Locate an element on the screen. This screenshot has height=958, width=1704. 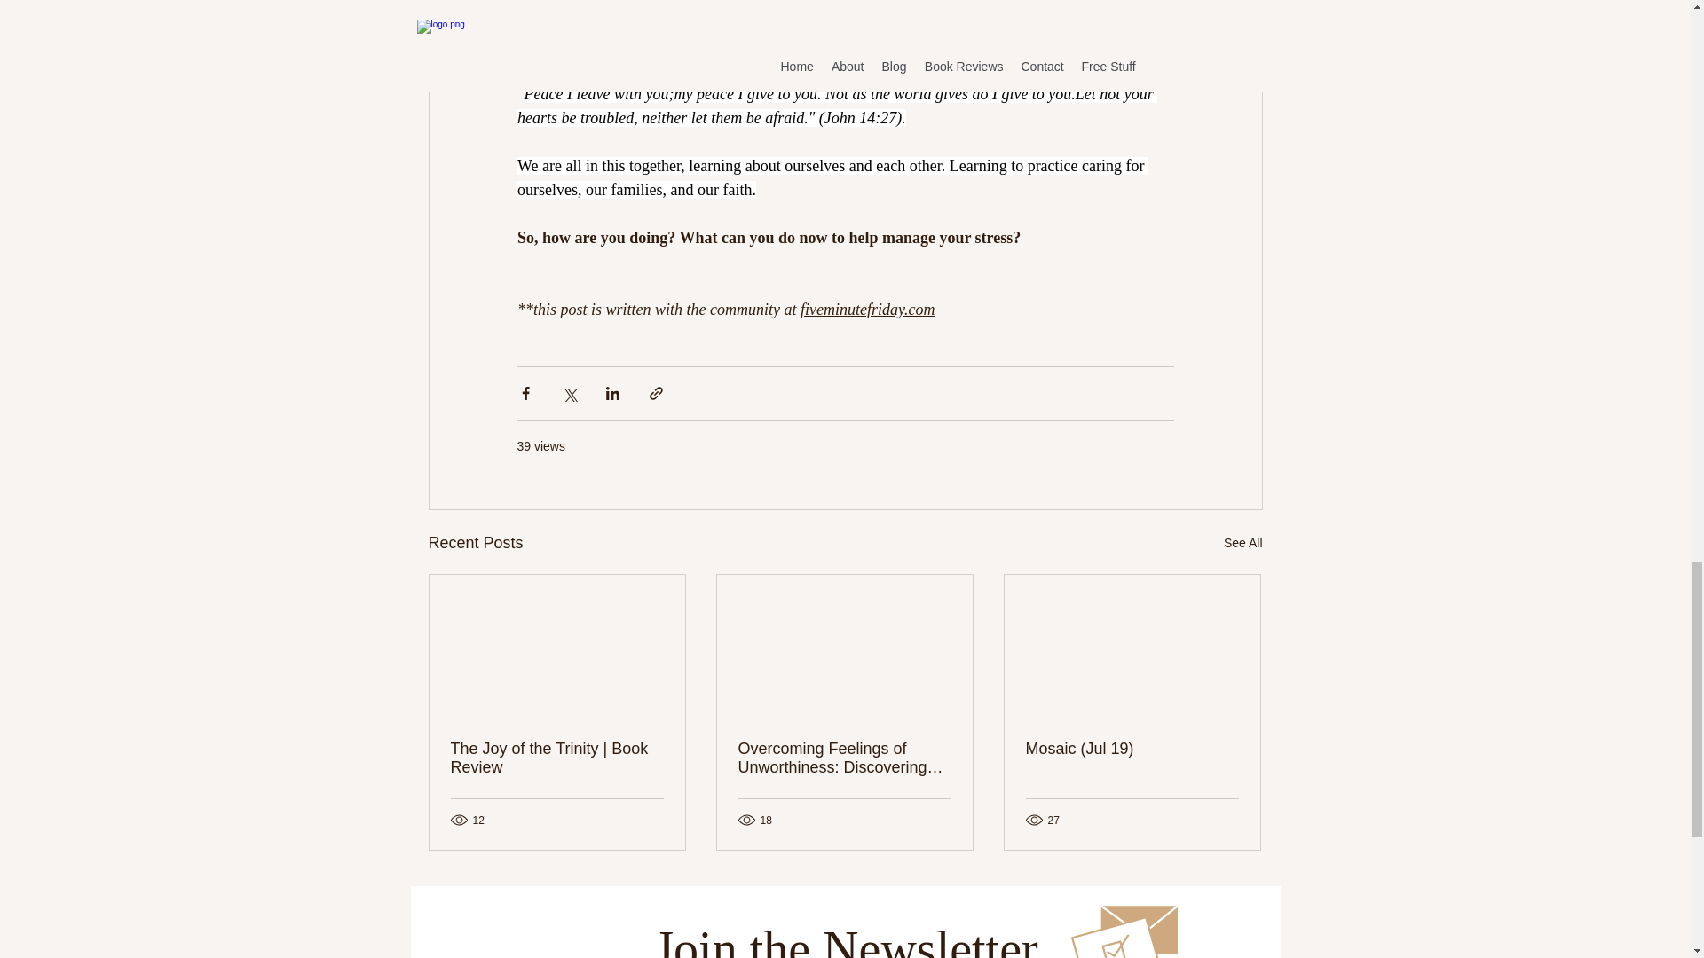
fiveminutefriday.com is located at coordinates (867, 309).